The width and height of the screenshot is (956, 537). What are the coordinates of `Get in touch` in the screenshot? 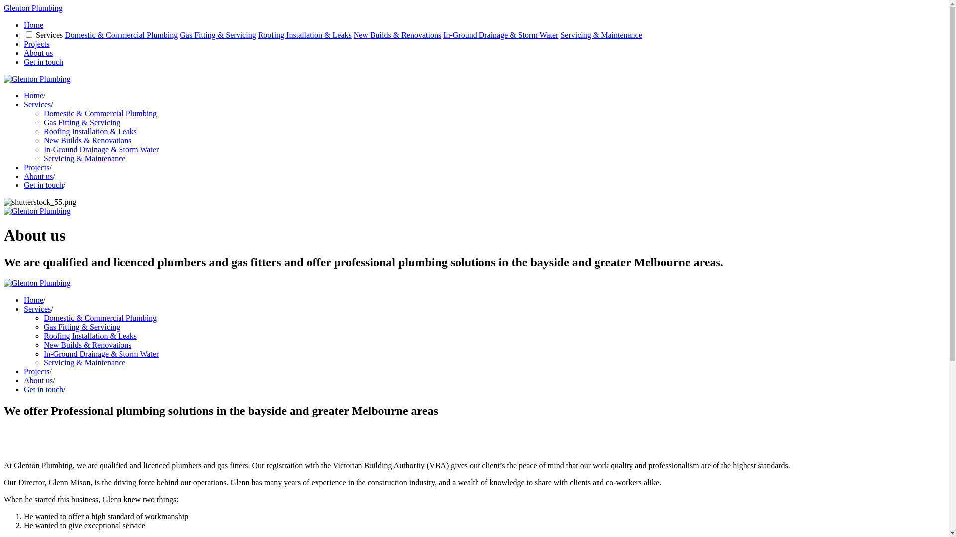 It's located at (44, 390).